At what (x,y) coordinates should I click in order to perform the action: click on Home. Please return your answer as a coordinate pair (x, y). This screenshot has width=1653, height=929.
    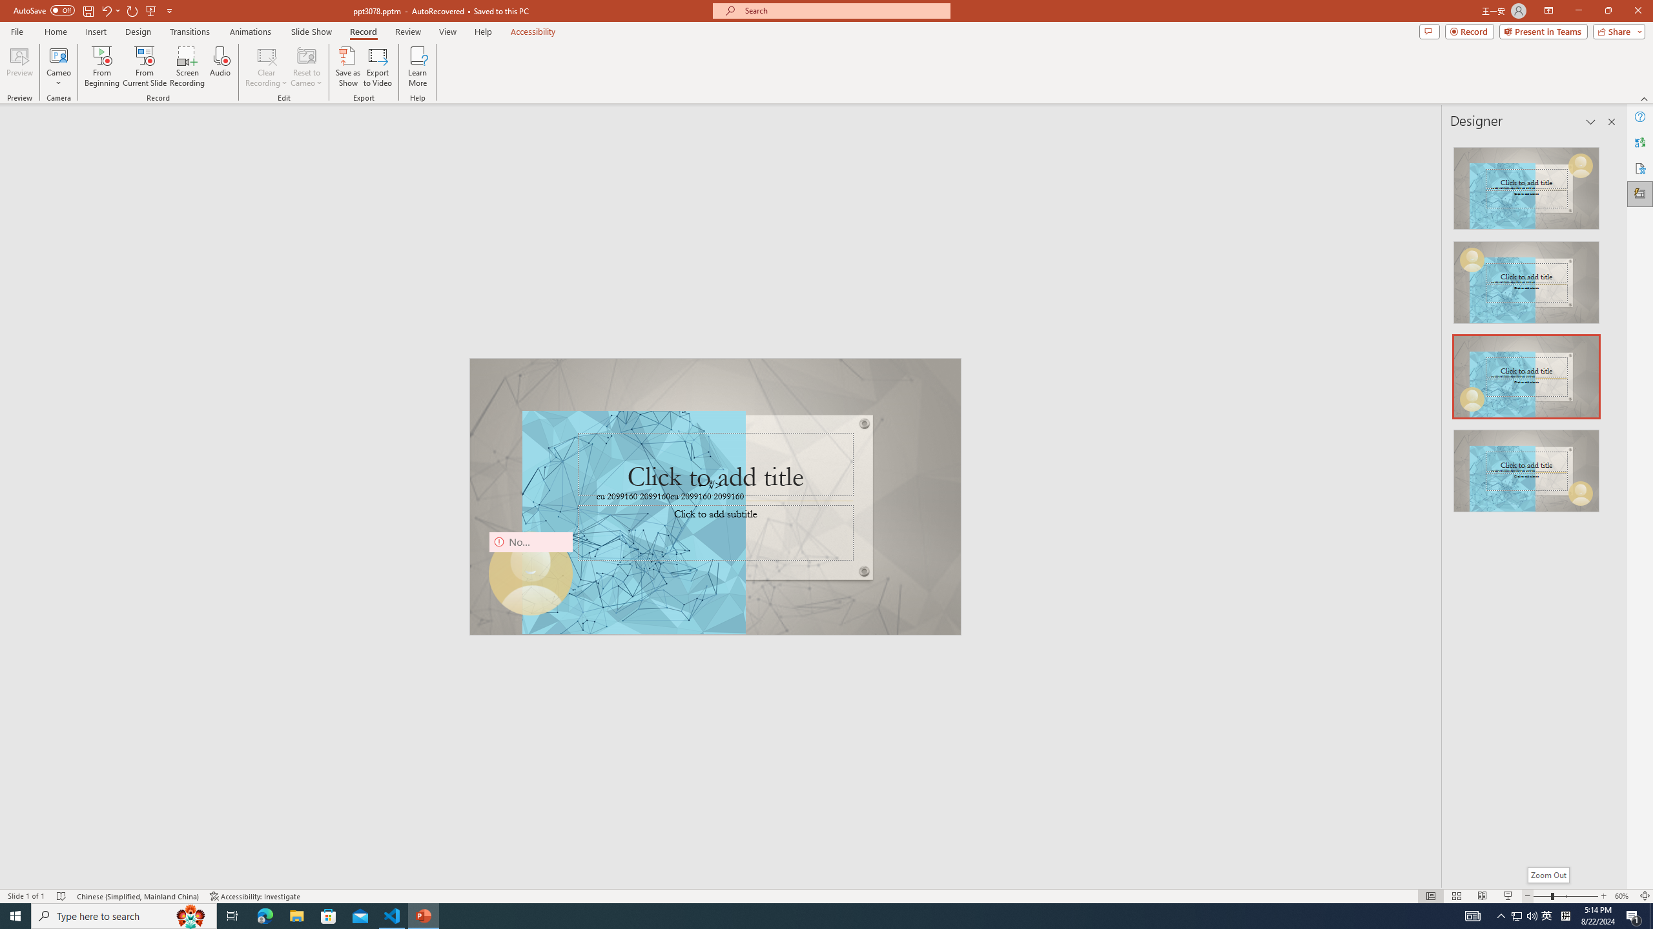
    Looking at the image, I should click on (55, 32).